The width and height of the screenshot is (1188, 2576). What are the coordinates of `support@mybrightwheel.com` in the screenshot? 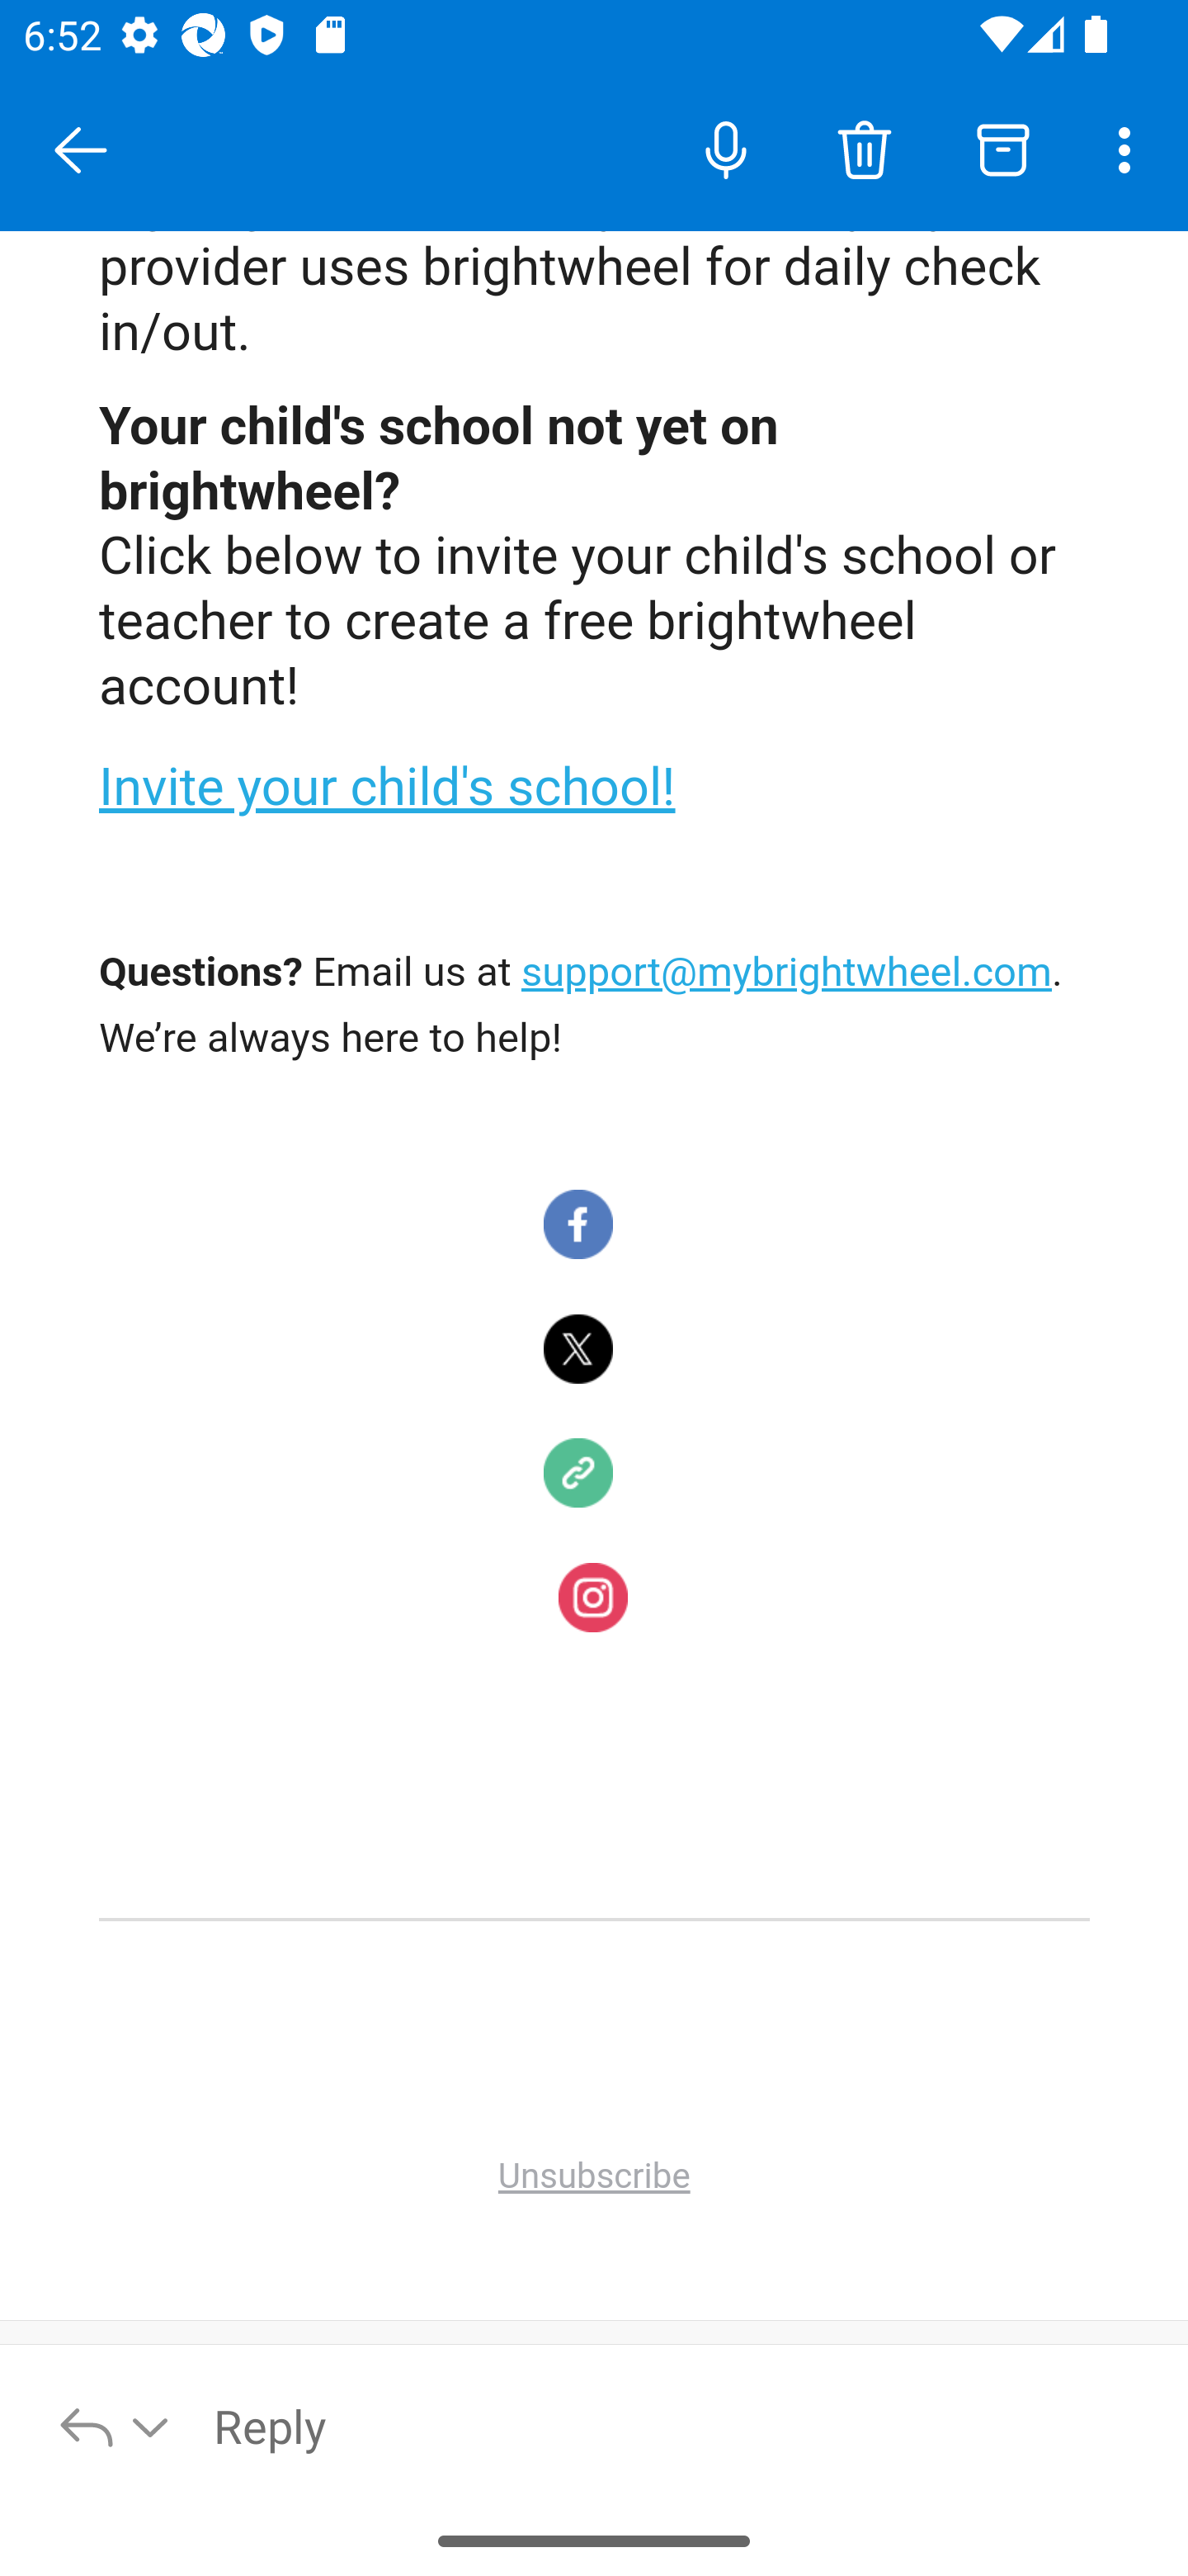 It's located at (787, 976).